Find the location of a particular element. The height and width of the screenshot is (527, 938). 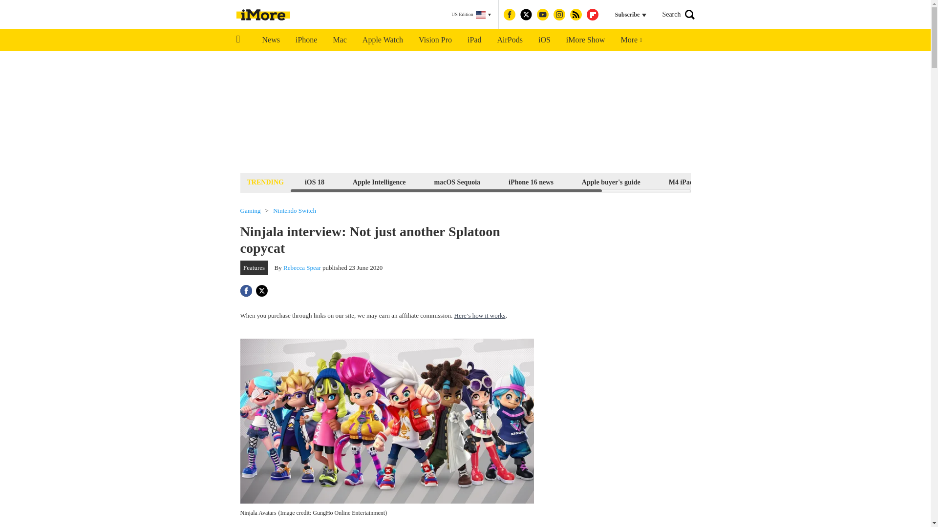

iPad is located at coordinates (474, 40).